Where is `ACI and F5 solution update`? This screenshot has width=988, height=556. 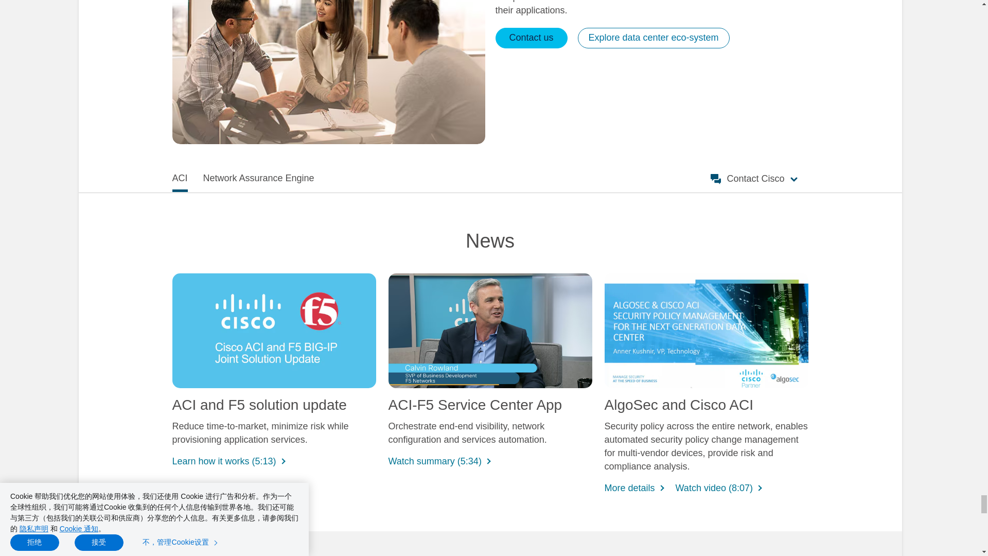 ACI and F5 solution update is located at coordinates (274, 331).